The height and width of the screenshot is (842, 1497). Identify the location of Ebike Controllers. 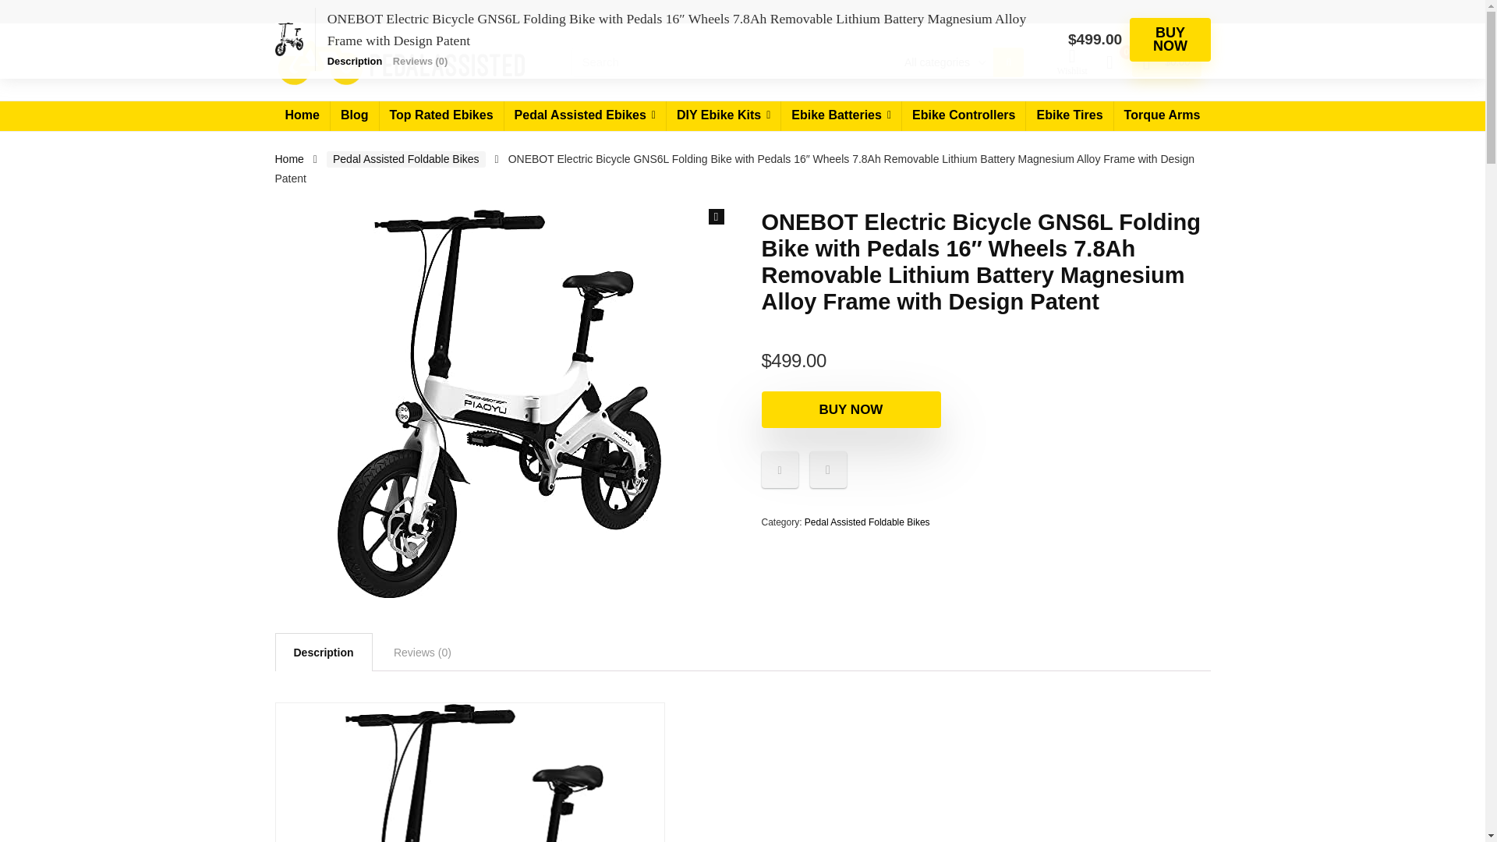
(964, 115).